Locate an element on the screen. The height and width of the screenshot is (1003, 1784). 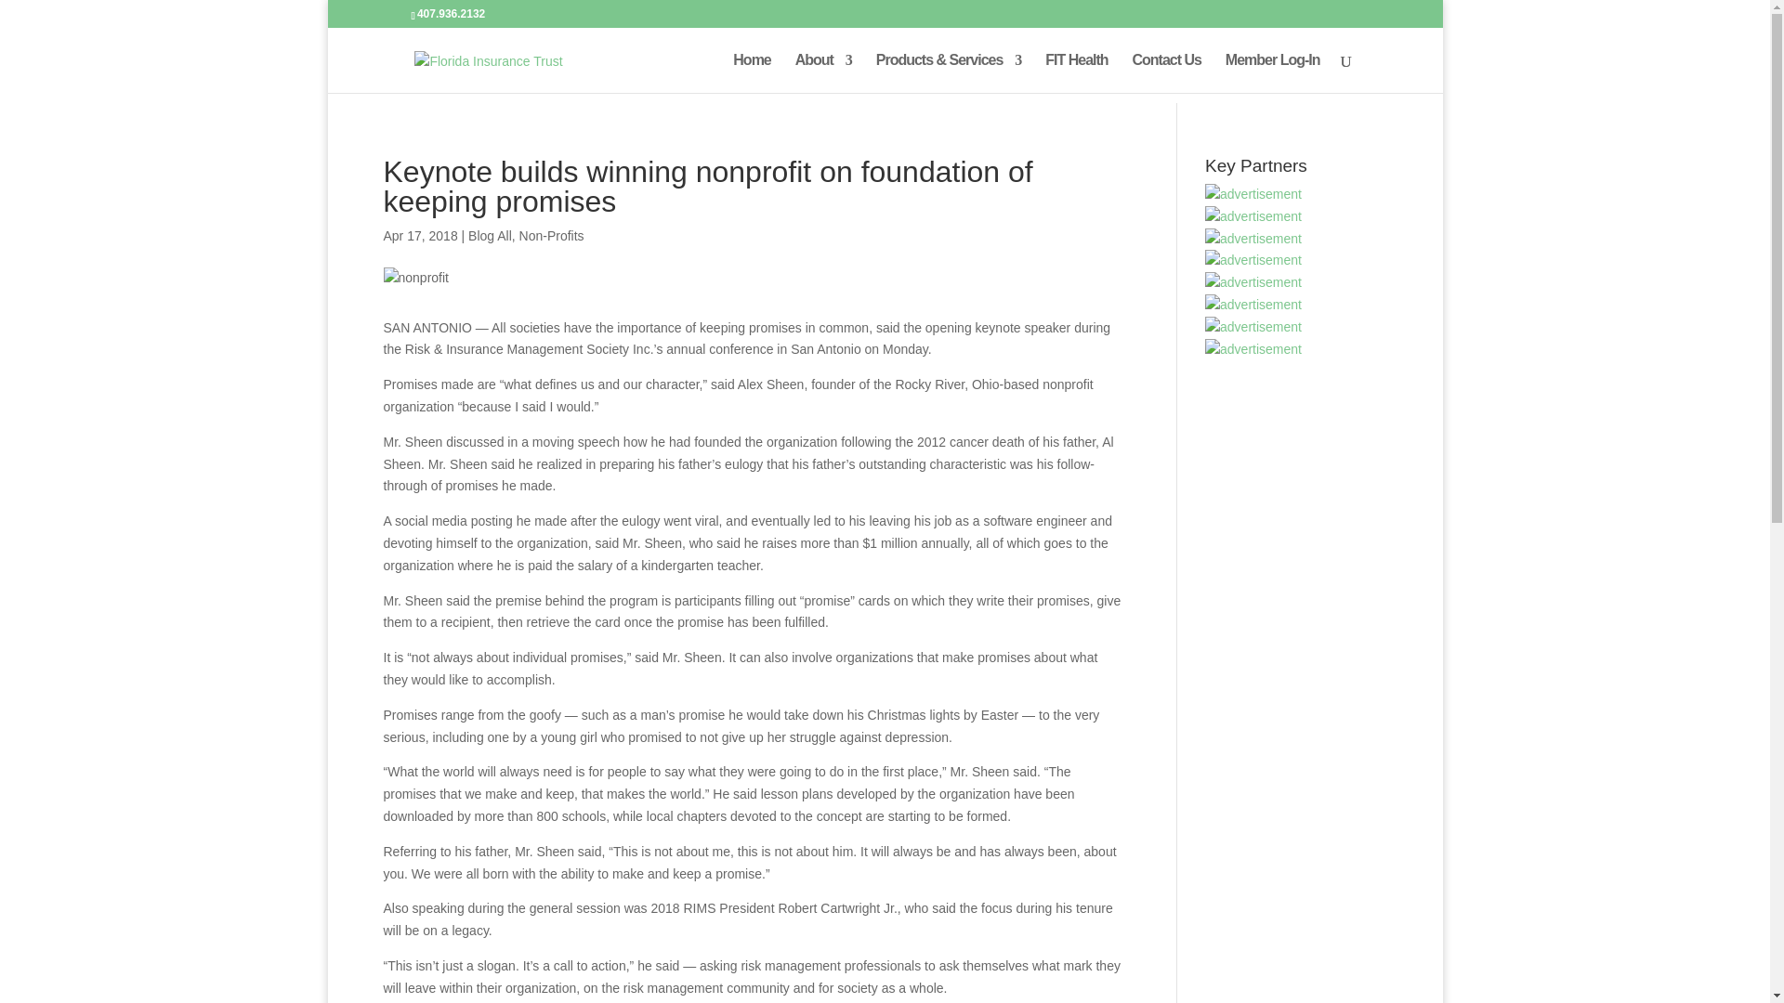
FIT Health is located at coordinates (1076, 73).